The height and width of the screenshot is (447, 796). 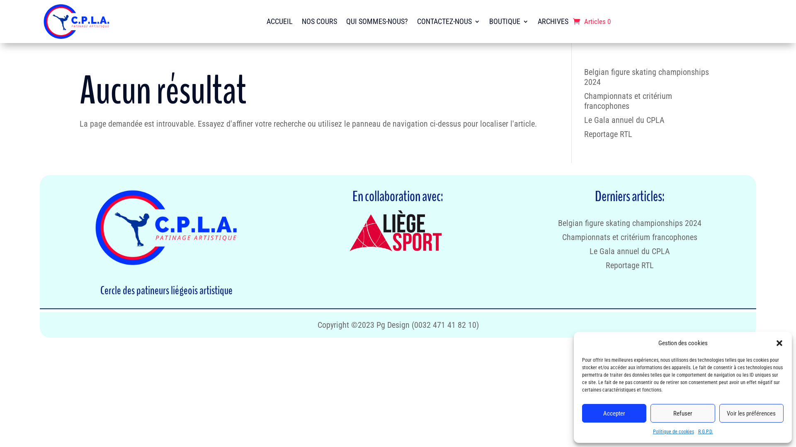 What do you see at coordinates (630, 223) in the screenshot?
I see `Belgian figure skating championships 2024` at bounding box center [630, 223].